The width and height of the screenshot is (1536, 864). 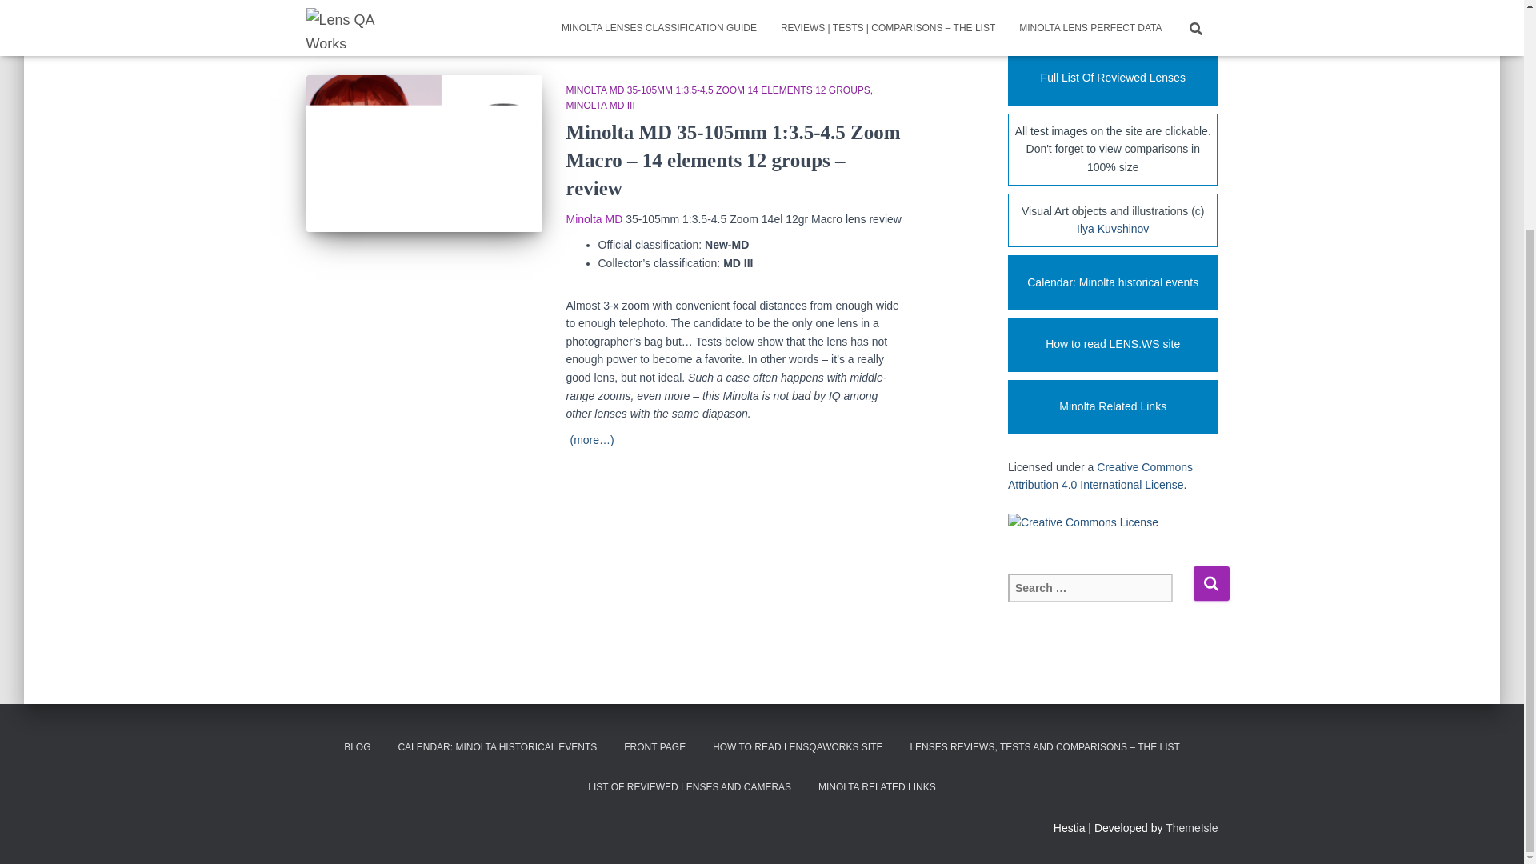 I want to click on MINOLTA RELATED LINKS, so click(x=877, y=787).